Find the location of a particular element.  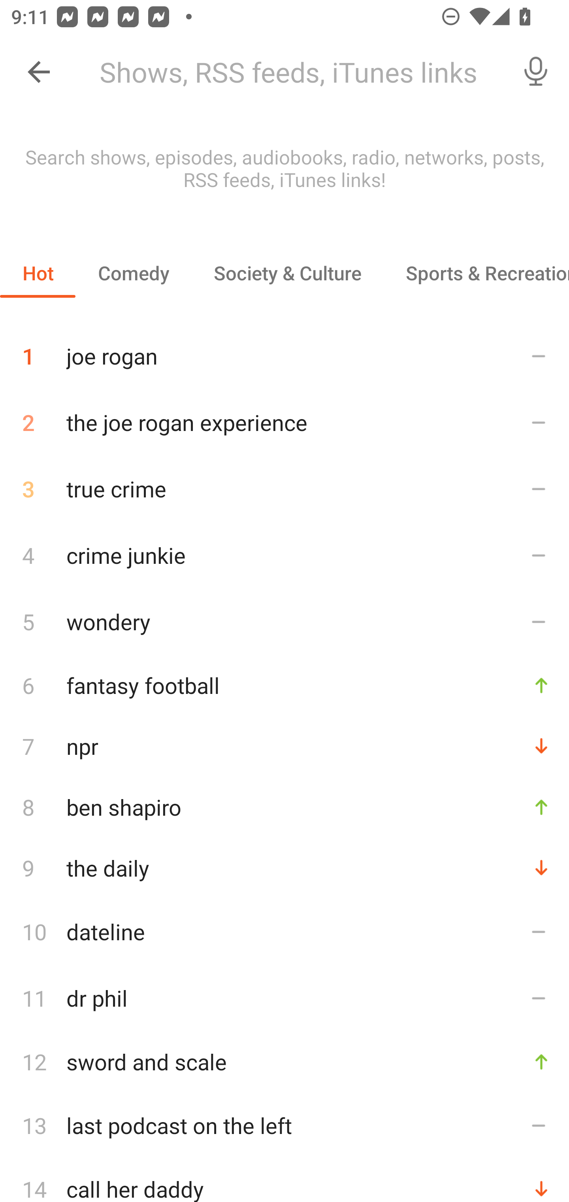

2 the joe rogan experience is located at coordinates (284, 422).